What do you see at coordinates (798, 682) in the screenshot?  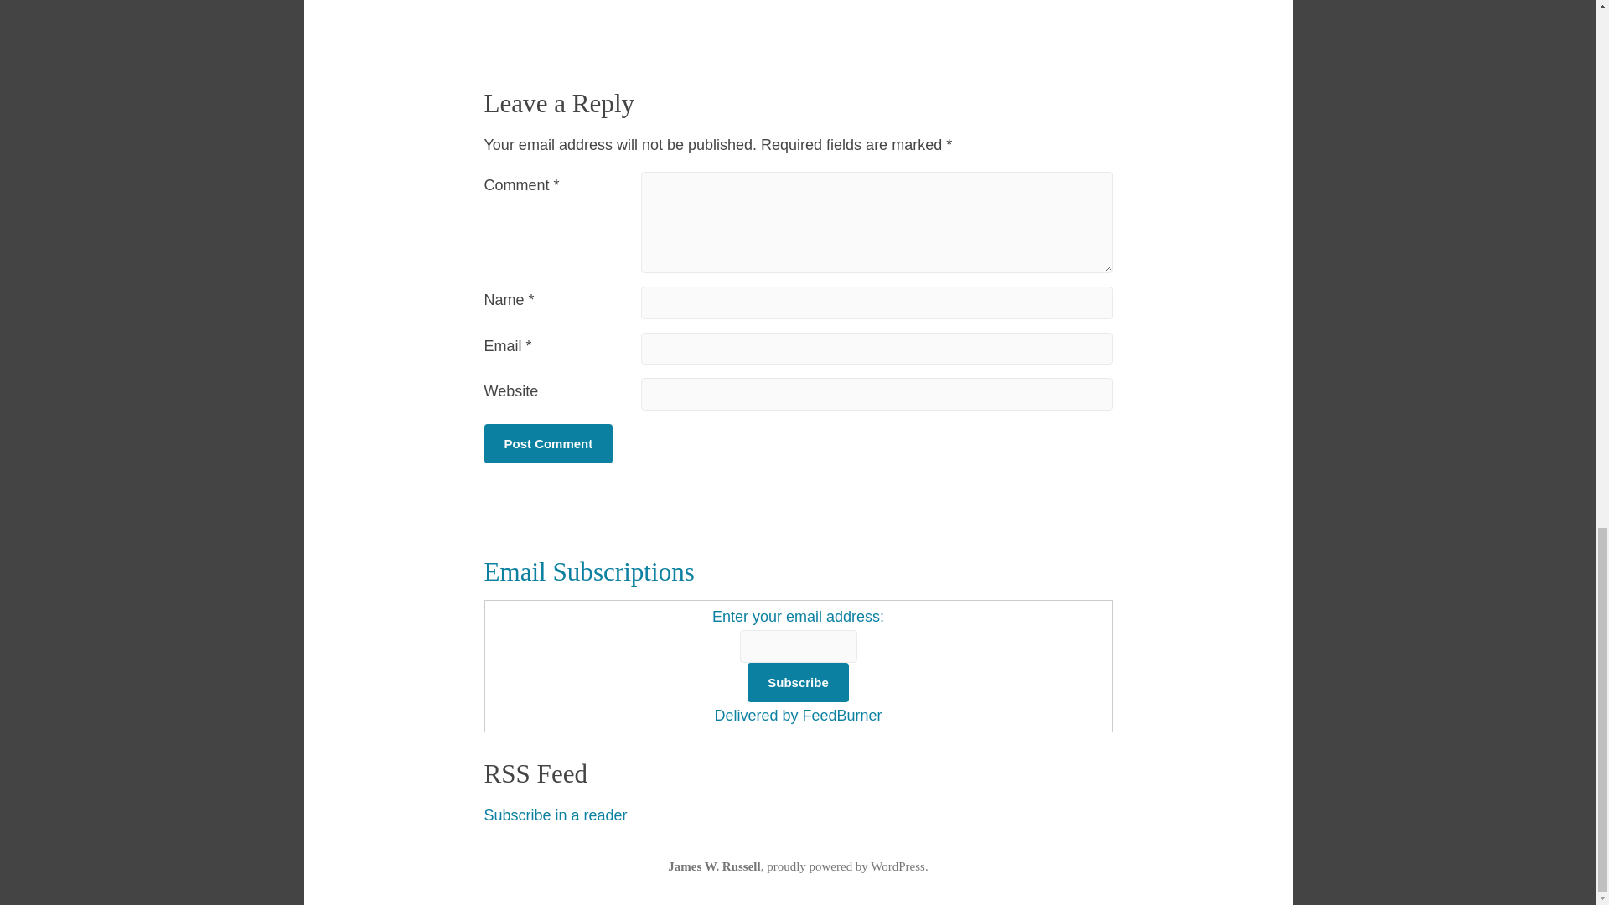 I see `Subscribe` at bounding box center [798, 682].